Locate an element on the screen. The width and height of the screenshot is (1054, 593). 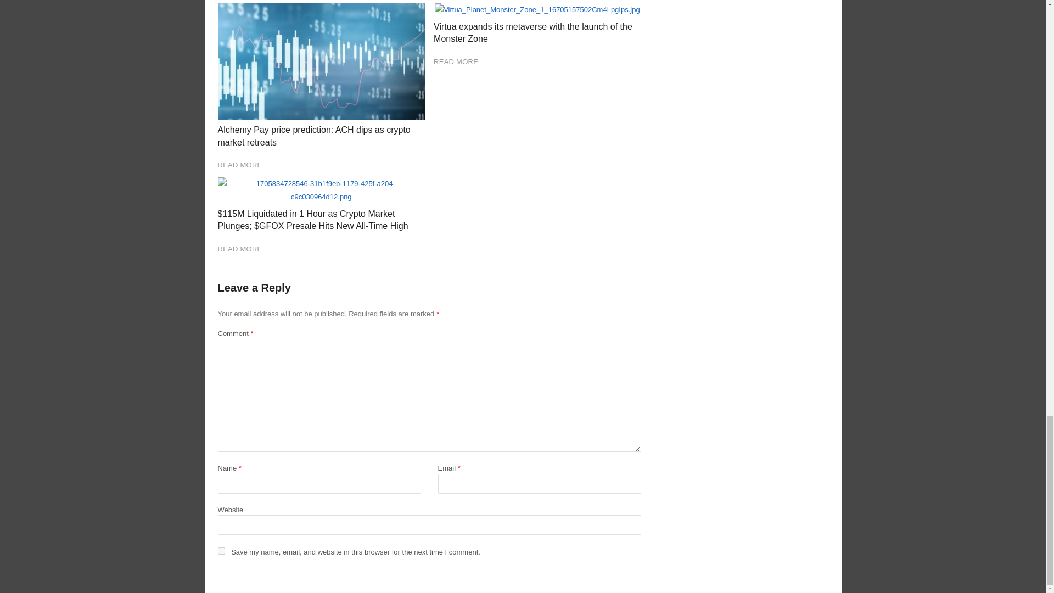
yes is located at coordinates (221, 550).